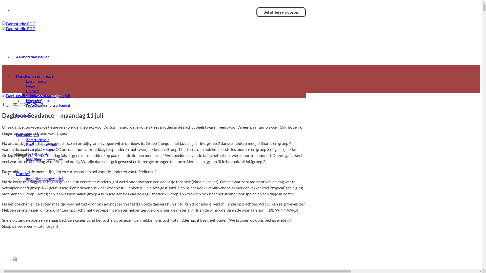 The image size is (486, 273). Describe the element at coordinates (45, 159) in the screenshot. I see `Inschrijven nieuwsbrief` at that location.